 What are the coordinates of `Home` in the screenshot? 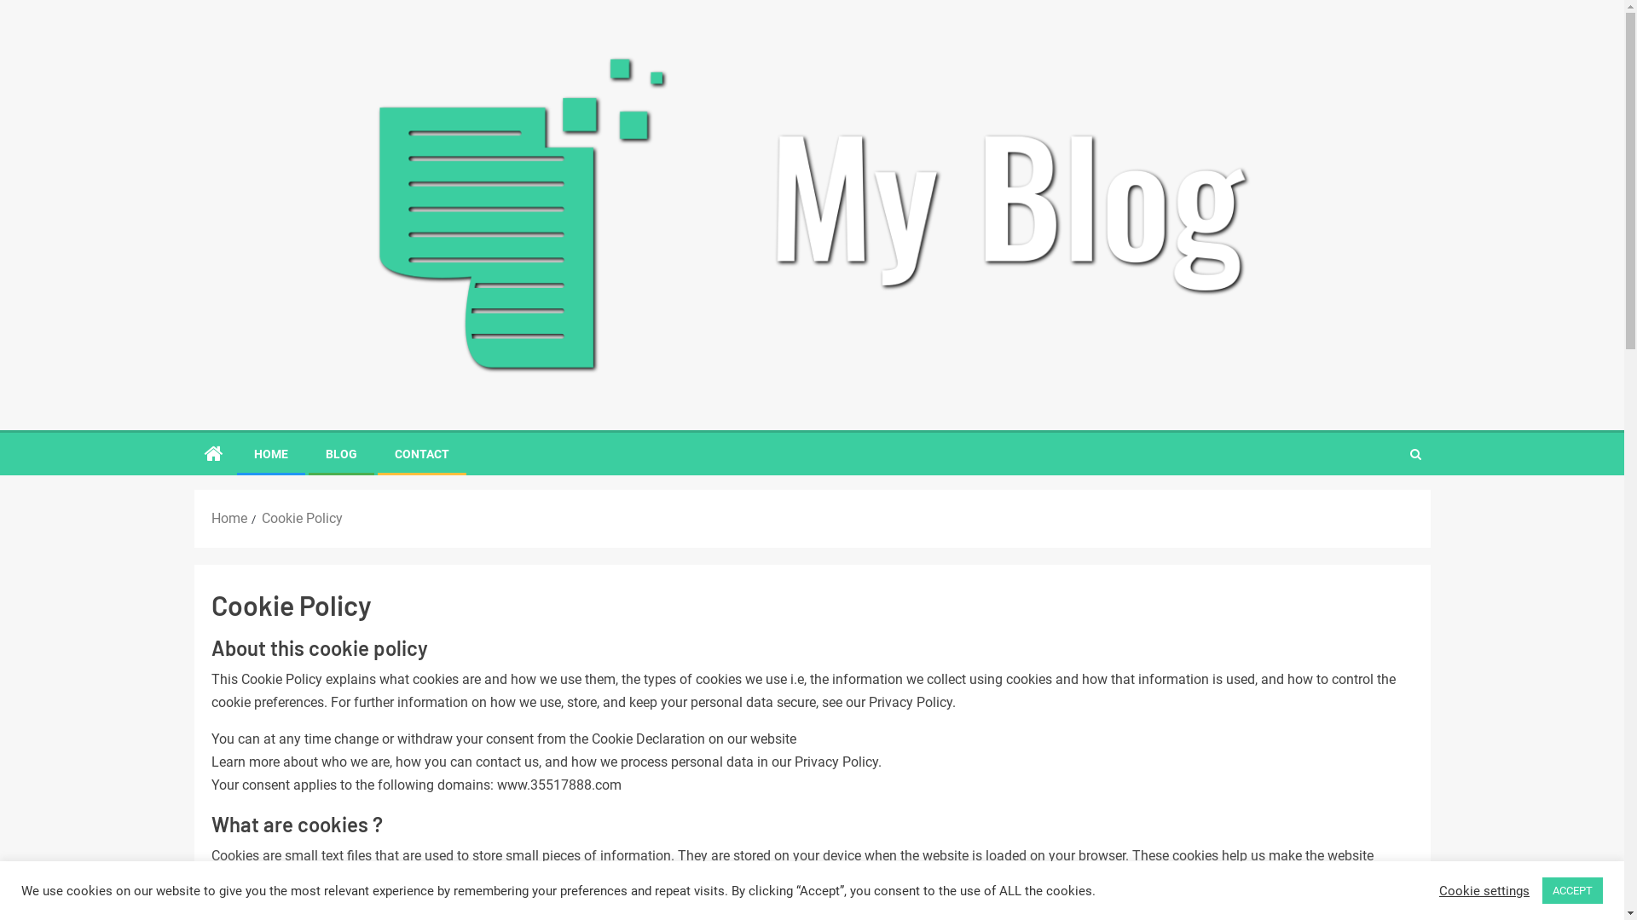 It's located at (229, 518).